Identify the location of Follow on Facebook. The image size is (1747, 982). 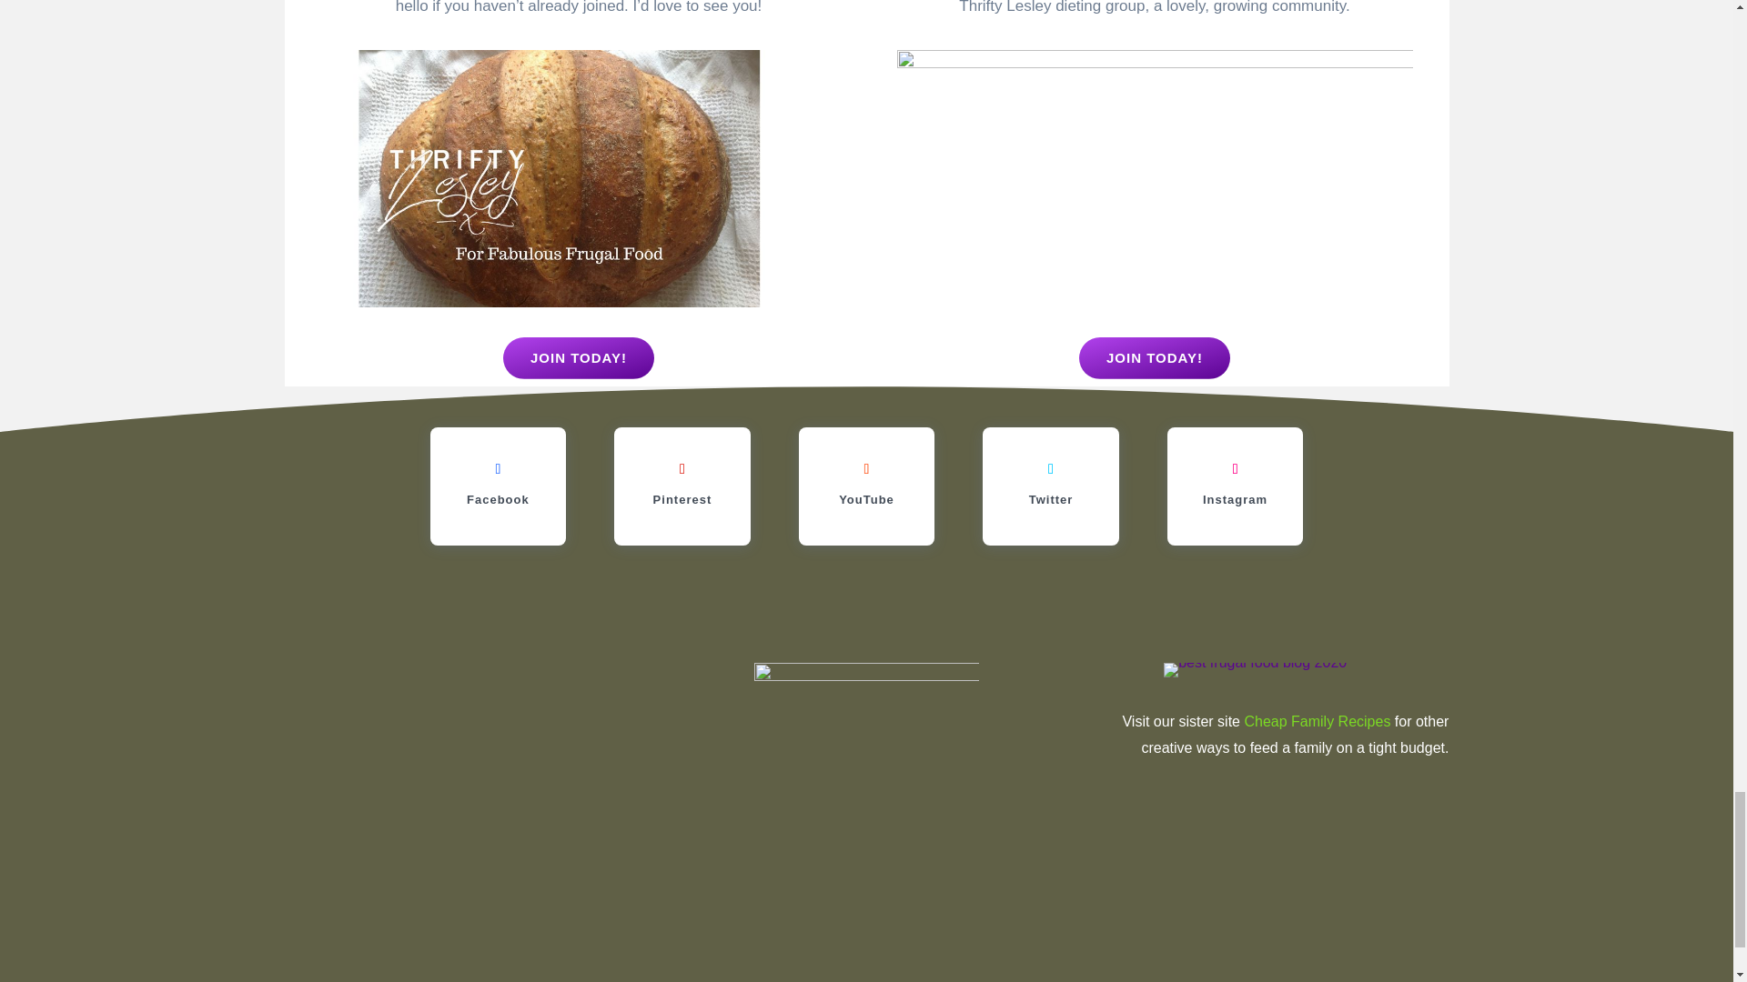
(497, 469).